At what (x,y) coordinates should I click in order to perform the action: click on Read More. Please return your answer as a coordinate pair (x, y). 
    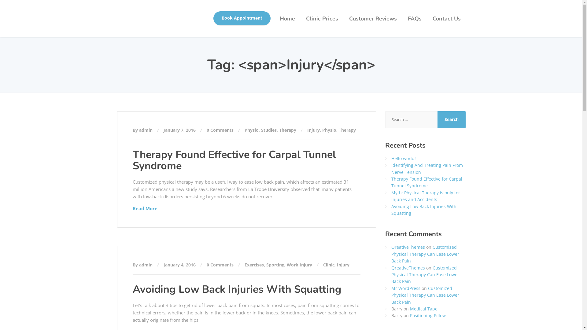
    Looking at the image, I should click on (145, 208).